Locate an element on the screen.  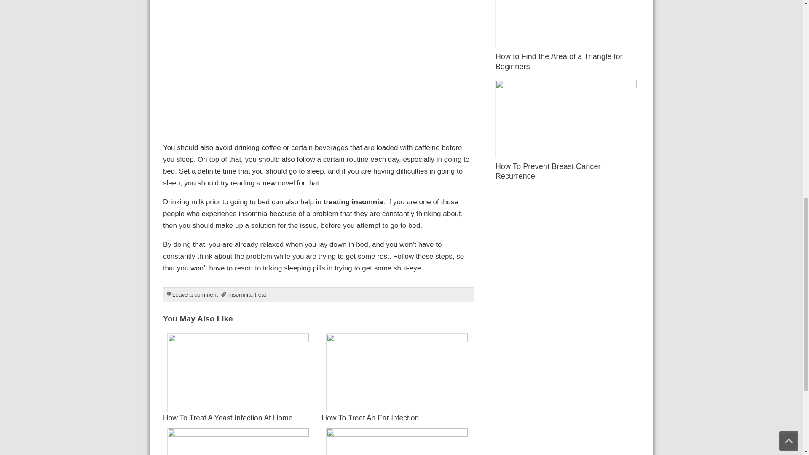
How to Find the Area of a Triangle for Beginners is located at coordinates (559, 62).